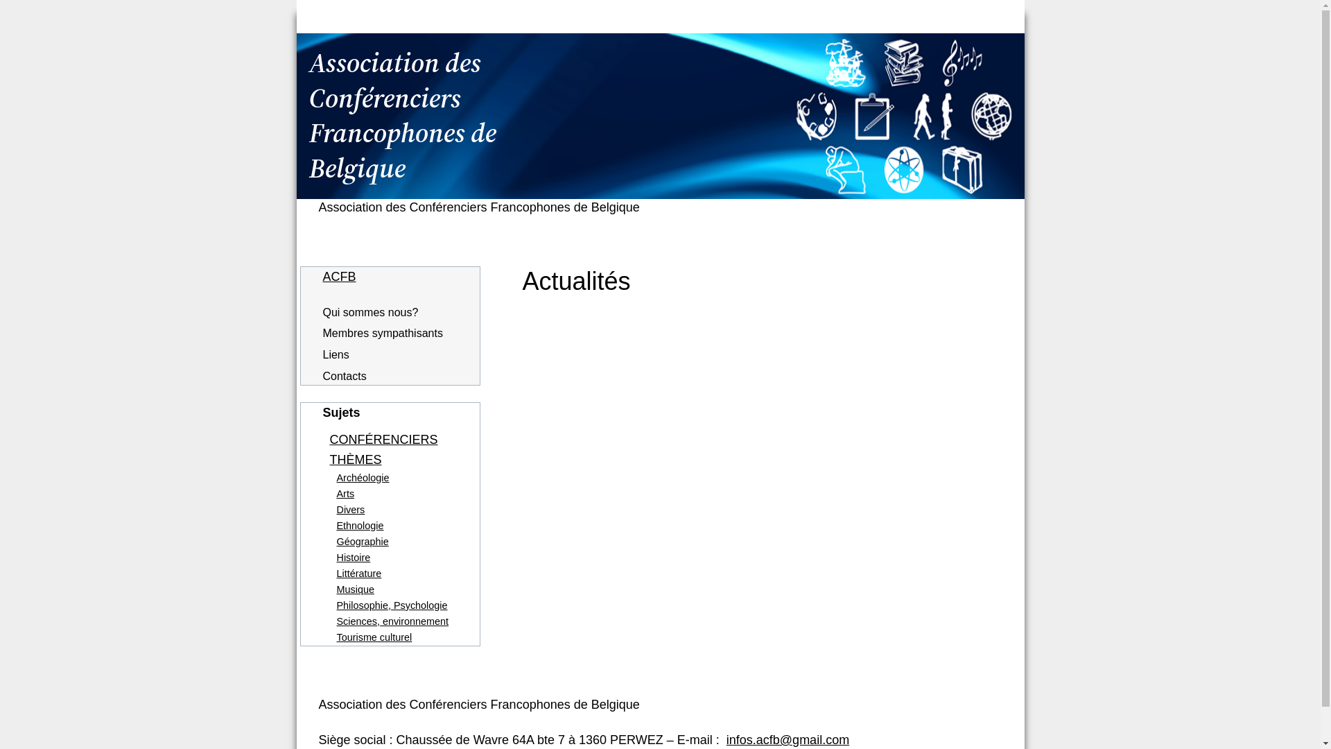 The image size is (1331, 749). I want to click on Ethnologie, so click(360, 526).